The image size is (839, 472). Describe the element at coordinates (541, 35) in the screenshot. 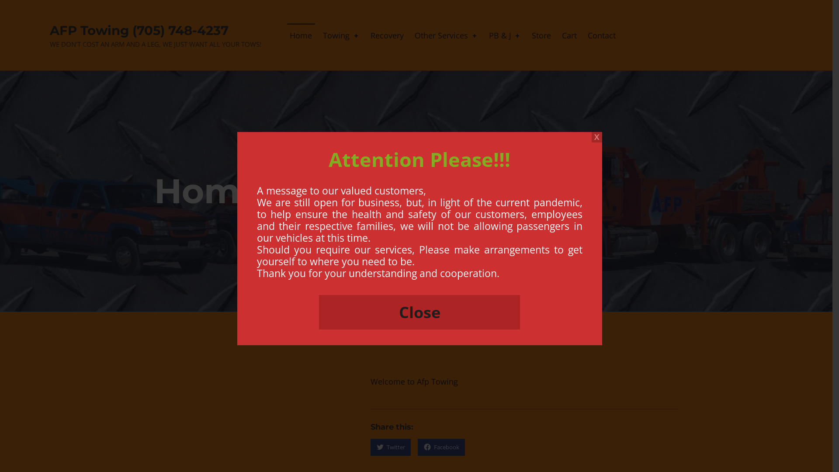

I see `Store` at that location.